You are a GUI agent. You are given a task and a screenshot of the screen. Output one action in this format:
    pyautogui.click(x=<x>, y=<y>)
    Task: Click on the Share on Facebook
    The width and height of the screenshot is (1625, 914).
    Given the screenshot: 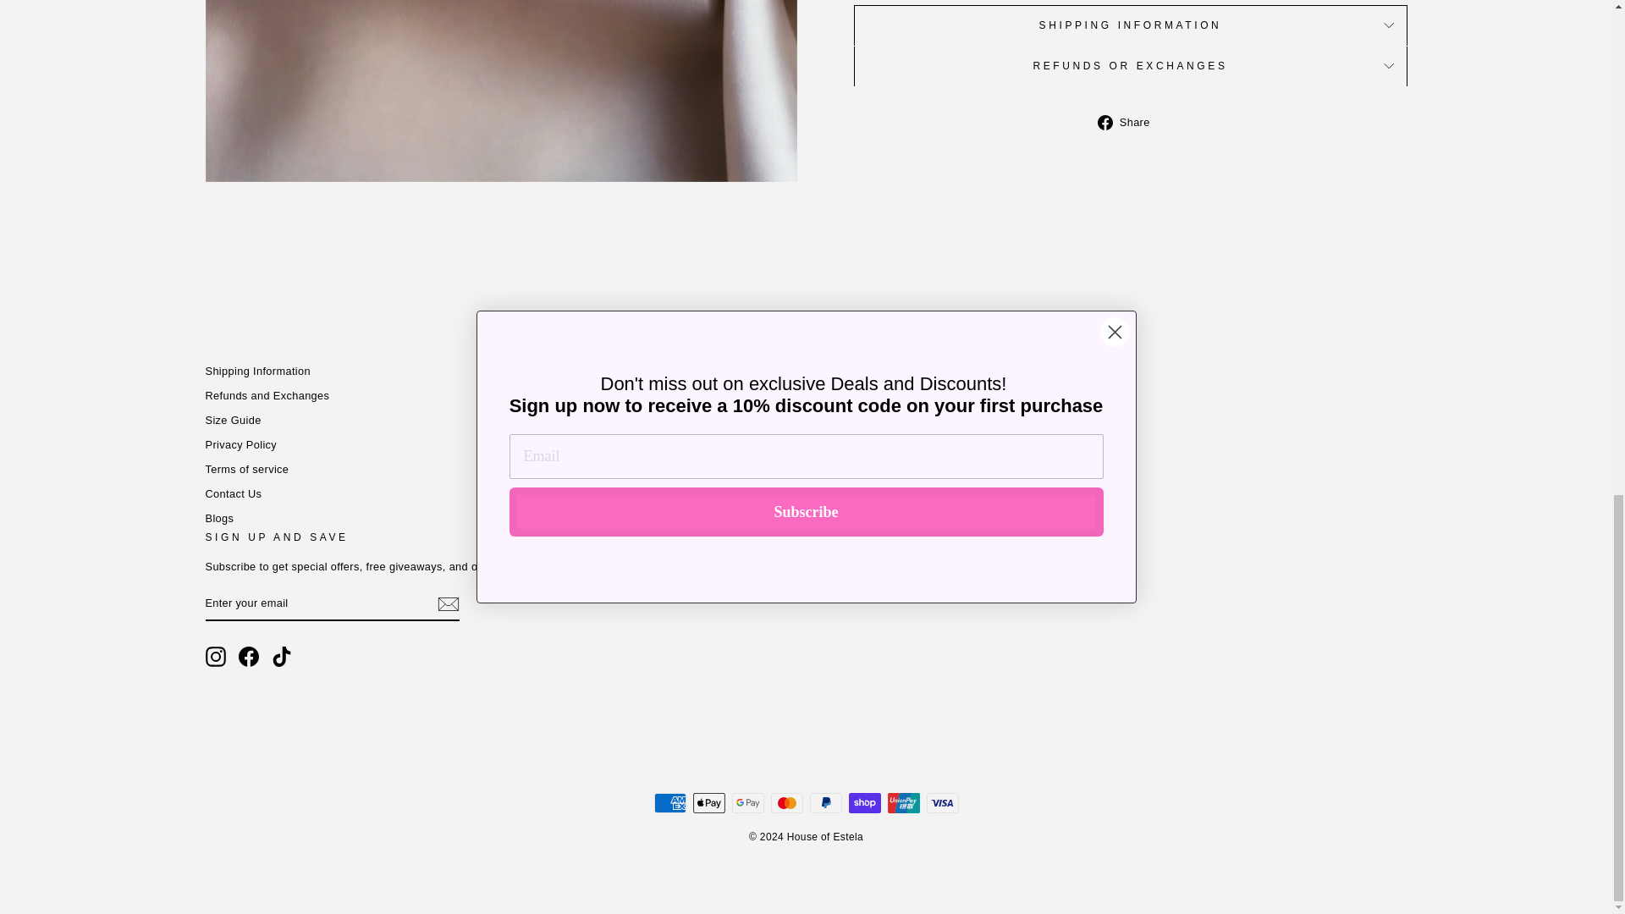 What is the action you would take?
    pyautogui.click(x=1129, y=121)
    